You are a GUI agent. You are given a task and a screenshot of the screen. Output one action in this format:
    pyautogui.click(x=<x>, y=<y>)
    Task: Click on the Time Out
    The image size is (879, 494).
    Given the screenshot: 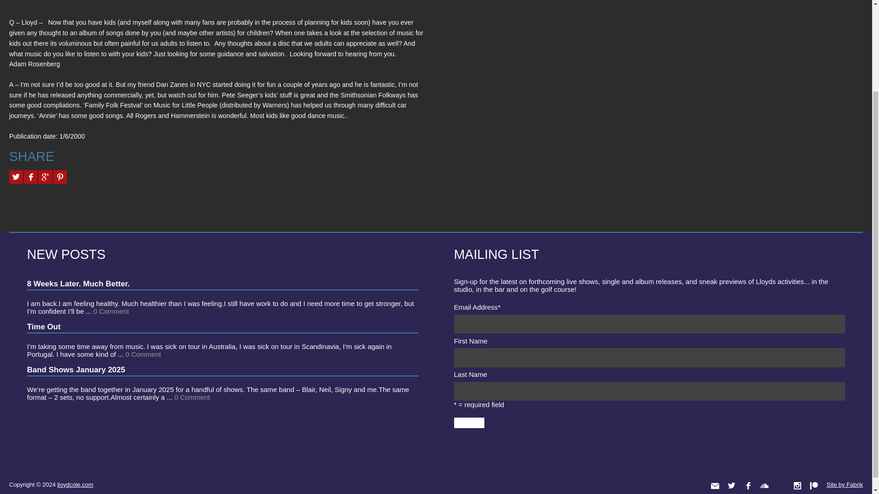 What is the action you would take?
    pyautogui.click(x=44, y=326)
    